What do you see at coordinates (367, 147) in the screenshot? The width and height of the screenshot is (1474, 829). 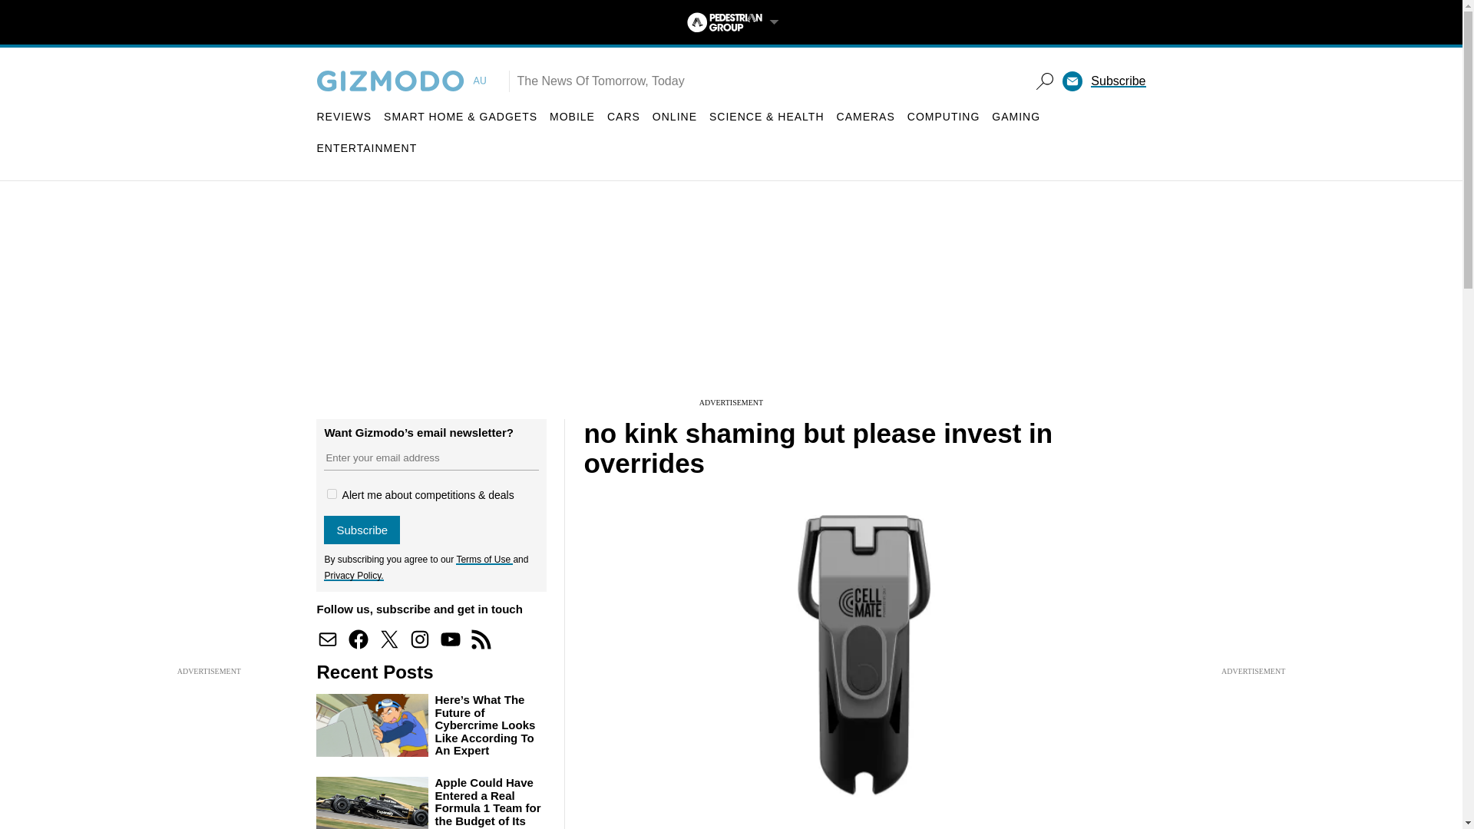 I see `ENTERTAINMENT` at bounding box center [367, 147].